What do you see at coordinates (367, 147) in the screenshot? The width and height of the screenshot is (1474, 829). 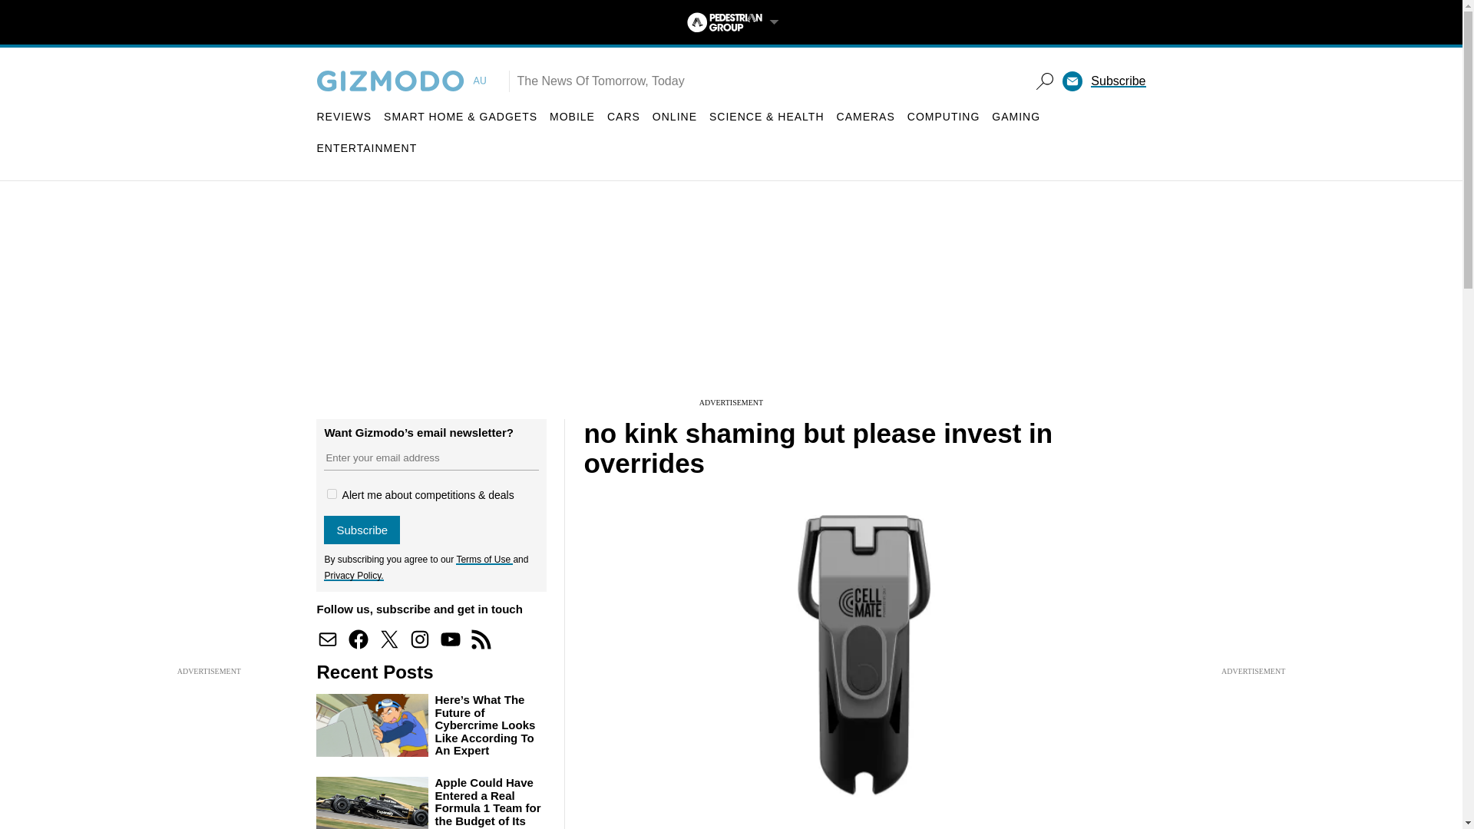 I see `ENTERTAINMENT` at bounding box center [367, 147].